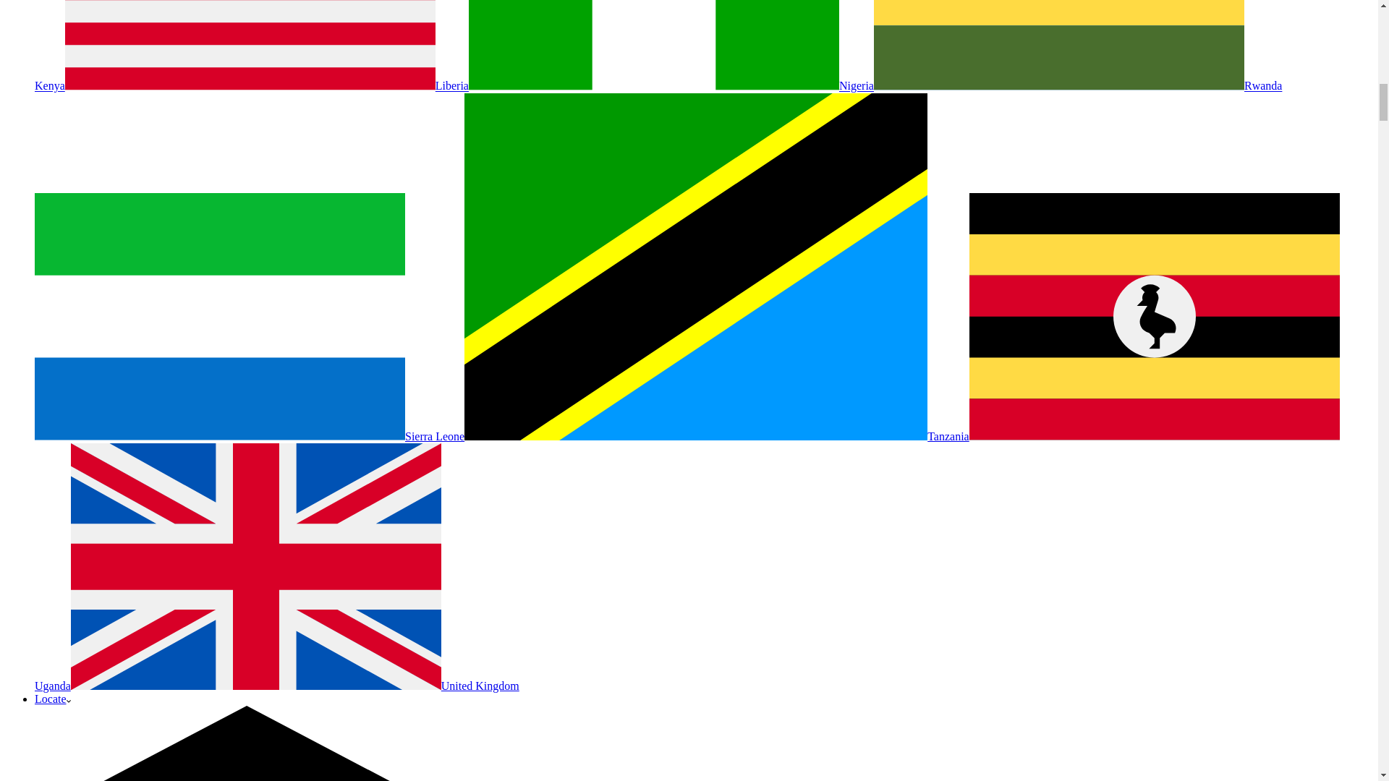  Describe the element at coordinates (249, 437) in the screenshot. I see `Sierra Leone` at that location.